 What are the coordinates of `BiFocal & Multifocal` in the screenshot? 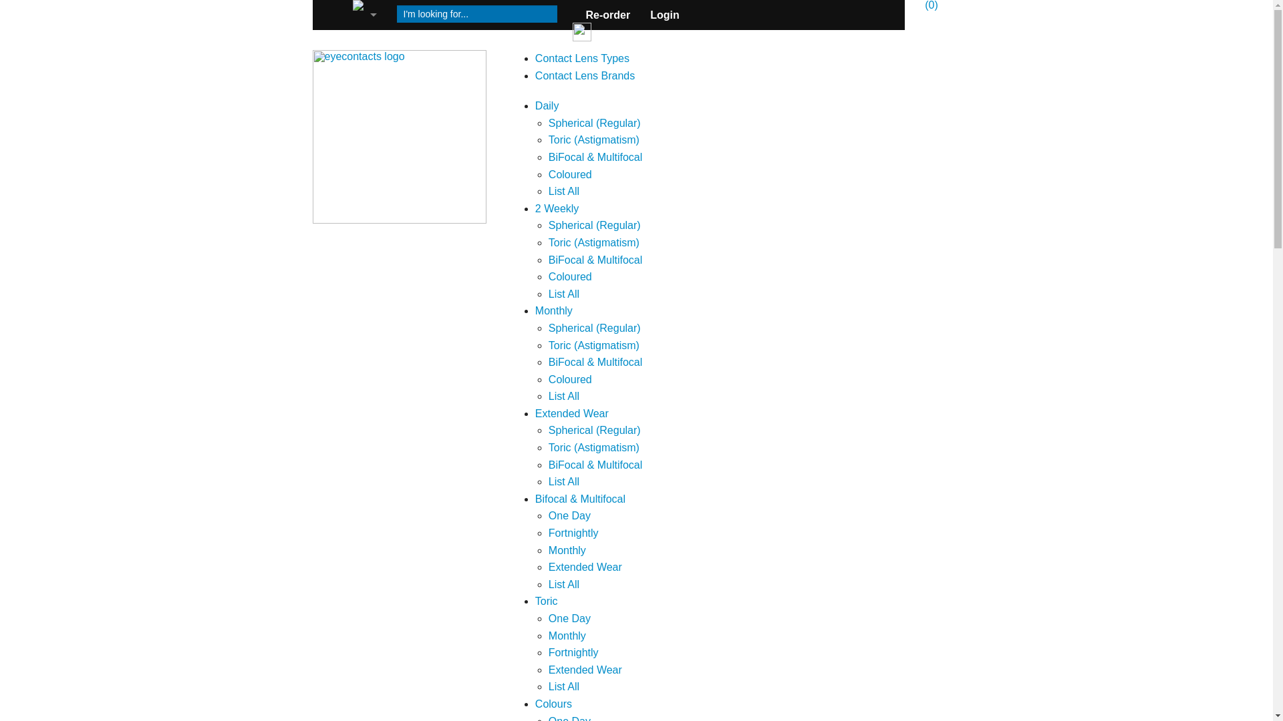 It's located at (596, 362).